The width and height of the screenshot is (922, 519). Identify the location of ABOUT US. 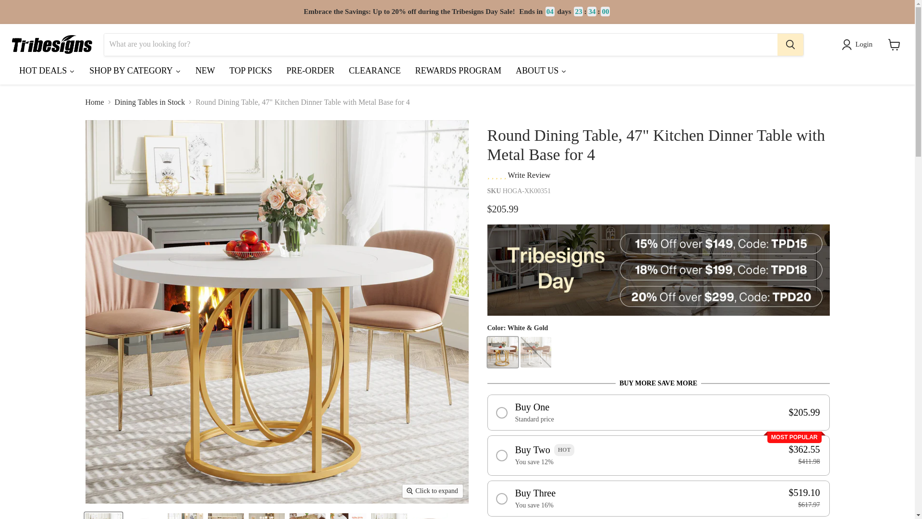
(541, 73).